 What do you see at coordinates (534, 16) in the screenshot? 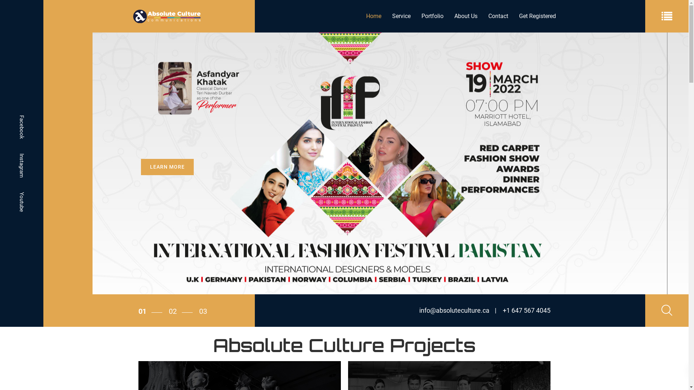
I see `Get Registered` at bounding box center [534, 16].